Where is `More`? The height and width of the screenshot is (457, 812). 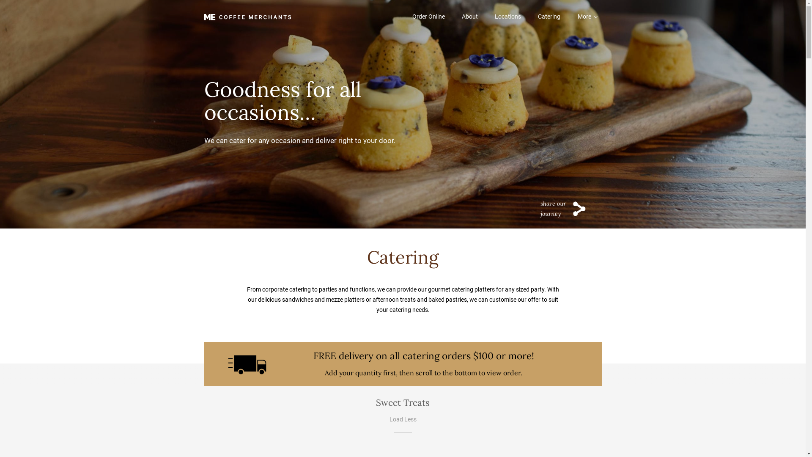 More is located at coordinates (585, 16).